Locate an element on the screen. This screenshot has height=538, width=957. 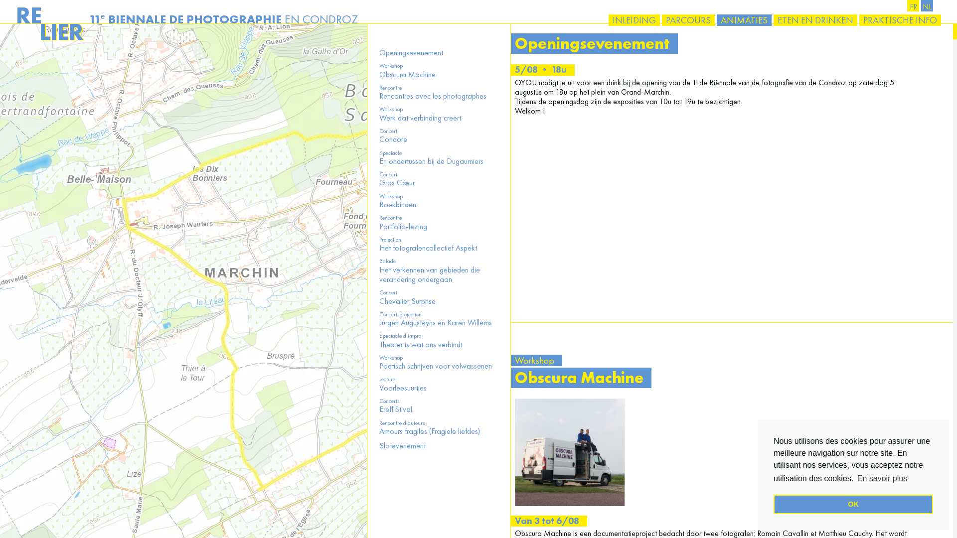
En ondertussen bij de Dugaumiers is located at coordinates (432, 161).